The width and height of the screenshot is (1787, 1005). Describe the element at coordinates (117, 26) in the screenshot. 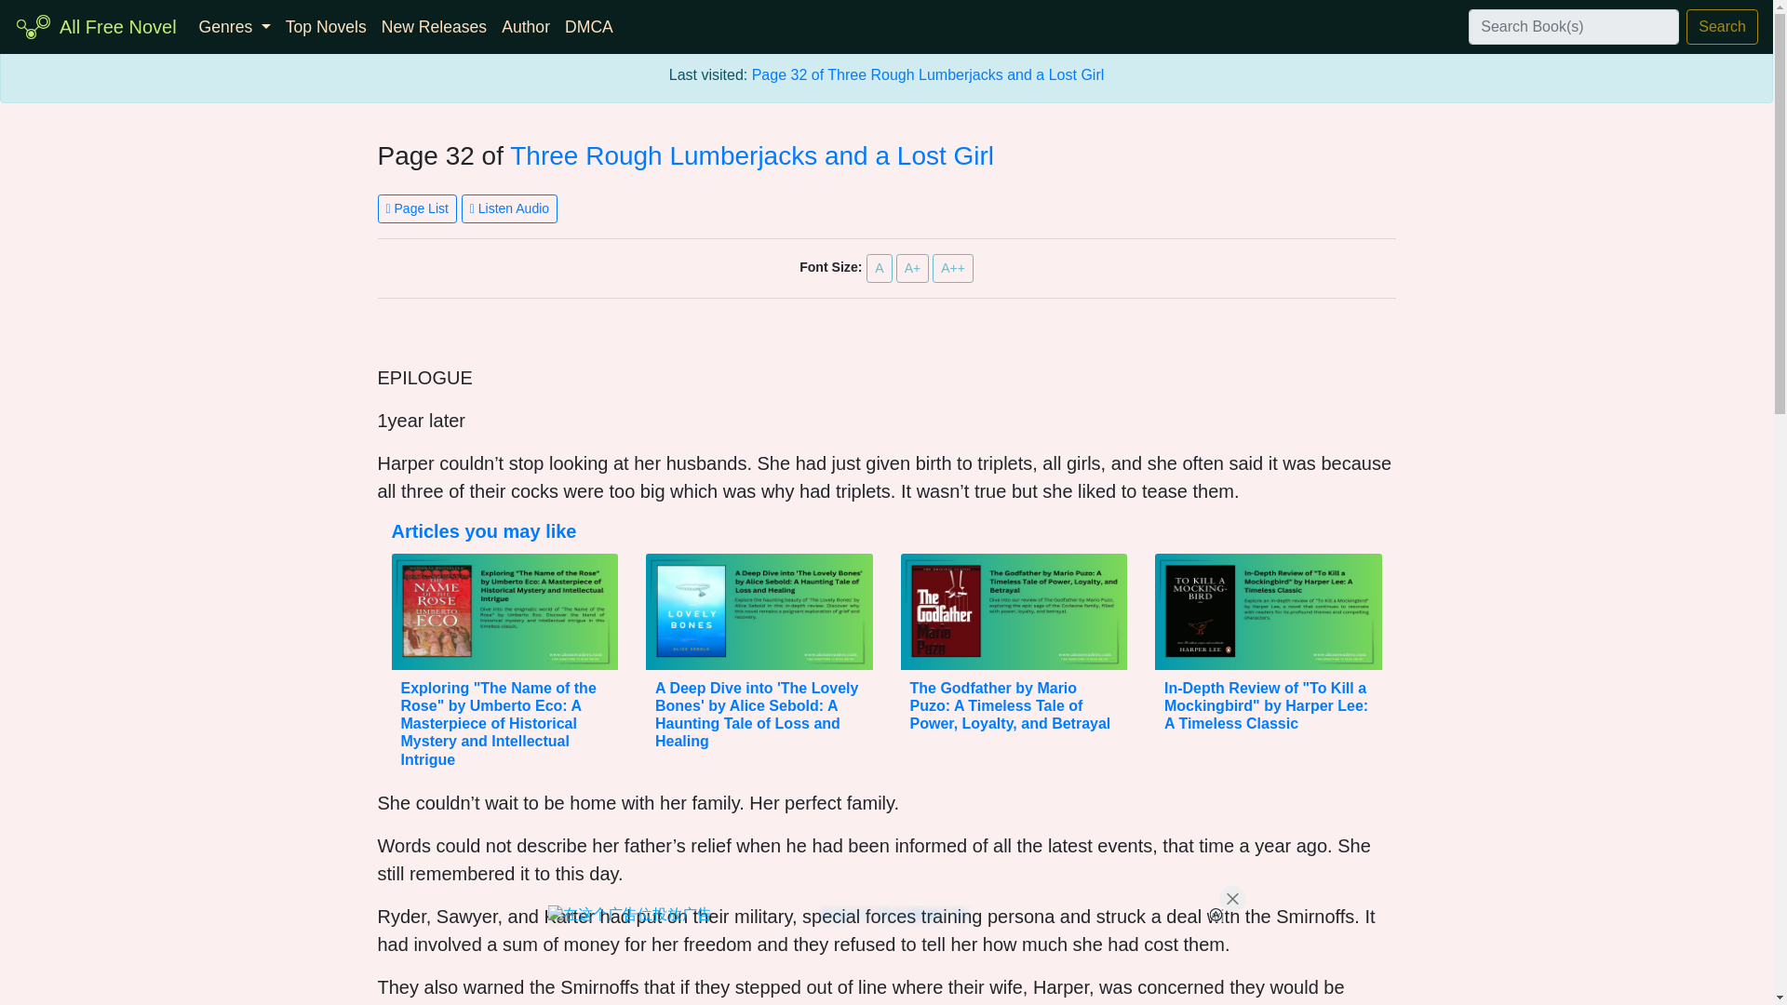

I see `Home` at that location.